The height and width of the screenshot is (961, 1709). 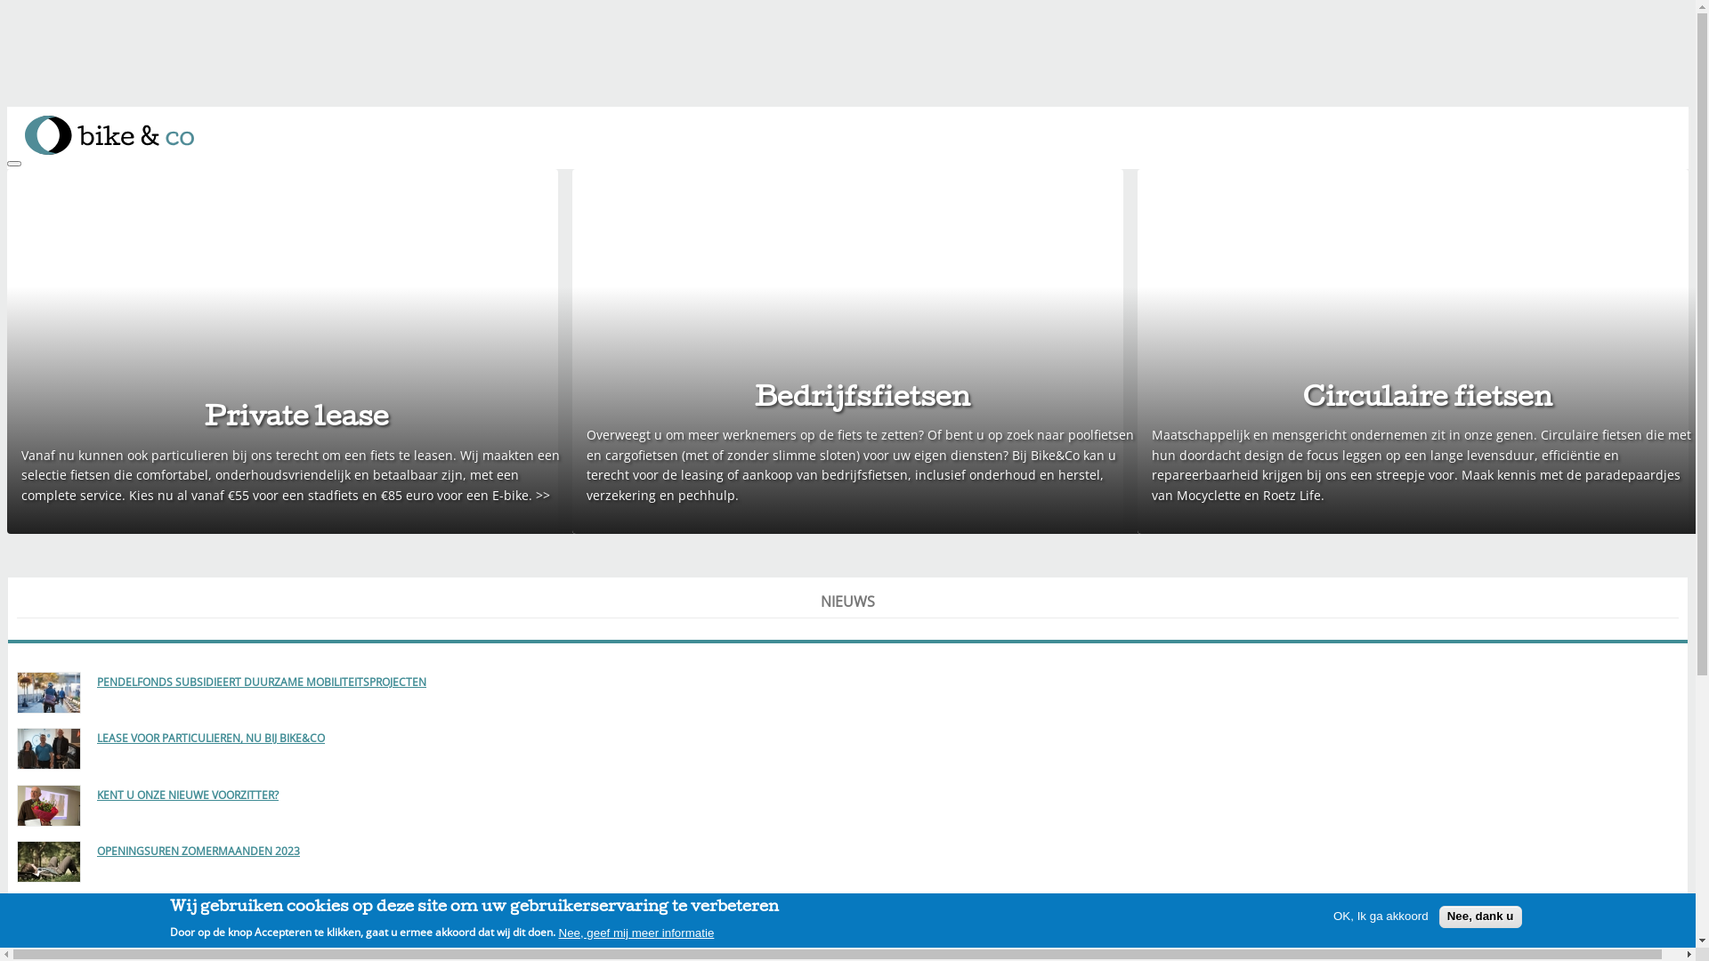 What do you see at coordinates (262, 677) in the screenshot?
I see `PENDELFONDS SUBSIDIEERT DUURZAME MOBILITEITSPROJECTEN` at bounding box center [262, 677].